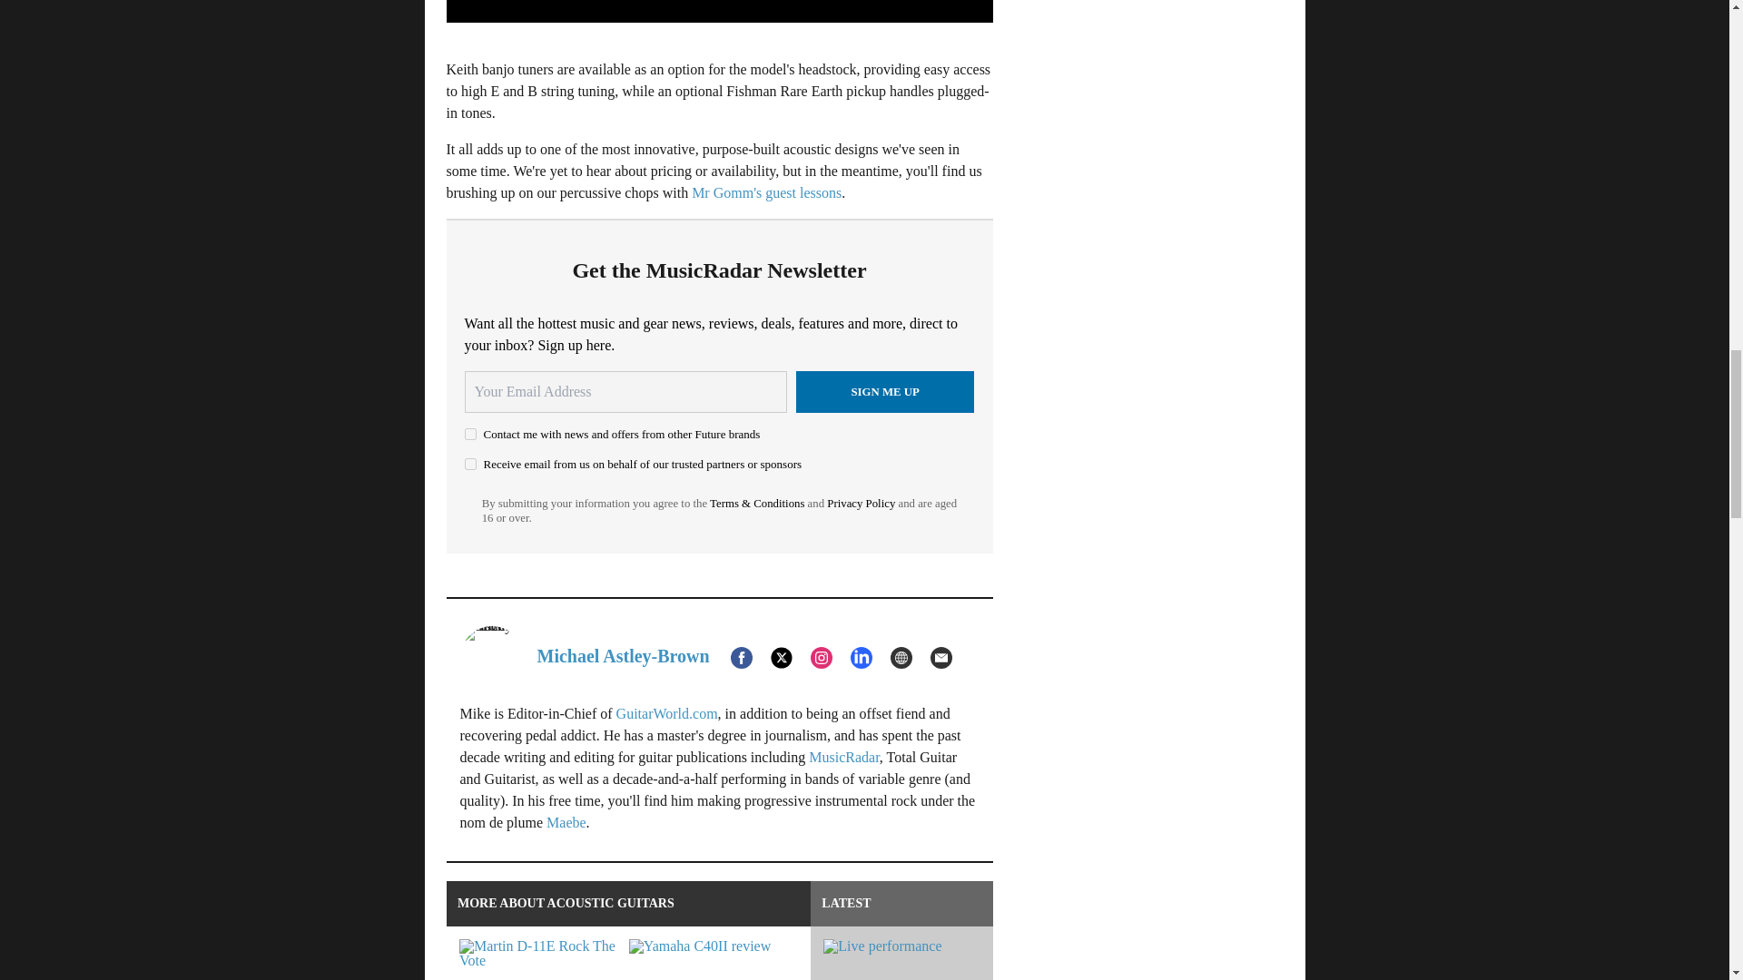 This screenshot has height=980, width=1743. I want to click on Sign me up, so click(885, 392).